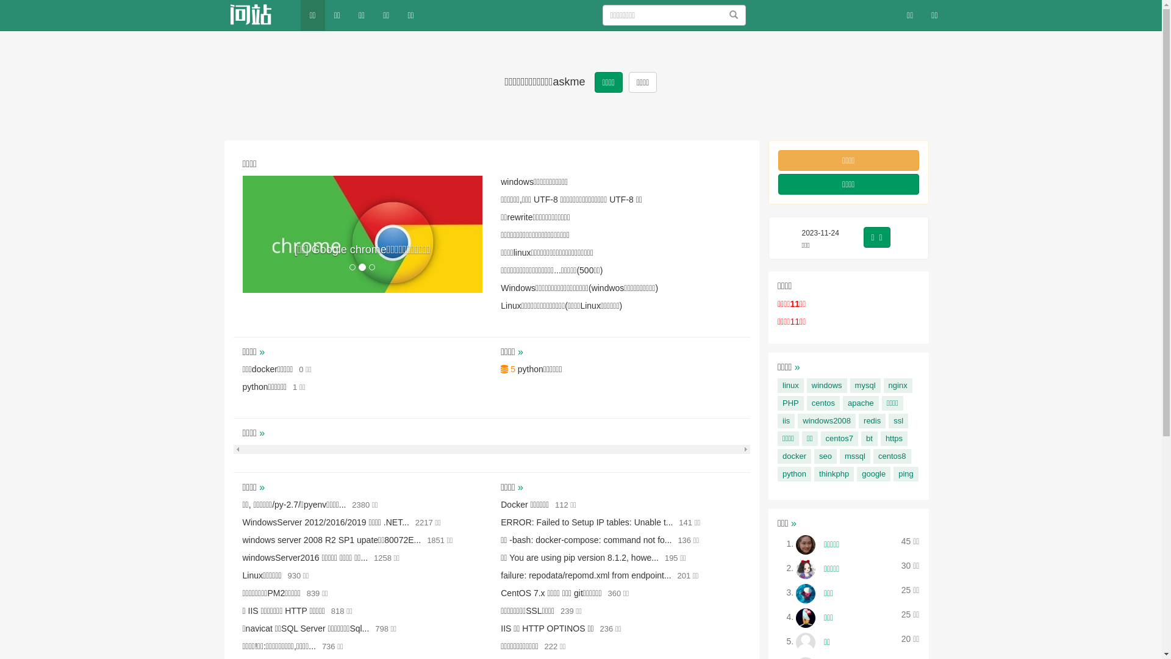  Describe the element at coordinates (898, 386) in the screenshot. I see `nginx` at that location.